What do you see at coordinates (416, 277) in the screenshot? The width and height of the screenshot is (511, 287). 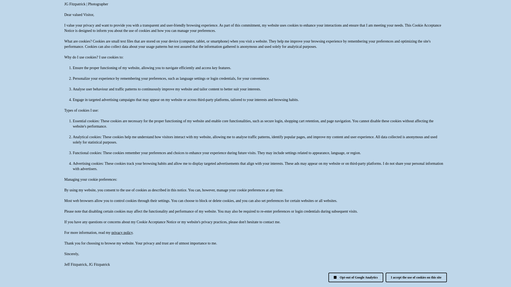 I see `I accept the use of cookies on this site` at bounding box center [416, 277].